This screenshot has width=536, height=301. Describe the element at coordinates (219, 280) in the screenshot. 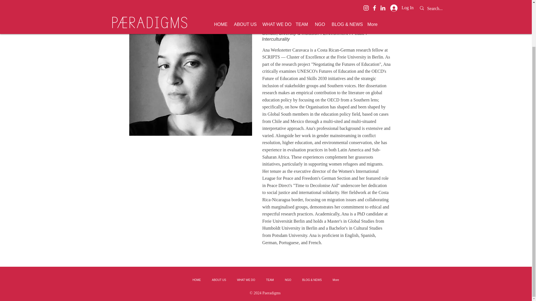

I see `ABOUT US` at that location.